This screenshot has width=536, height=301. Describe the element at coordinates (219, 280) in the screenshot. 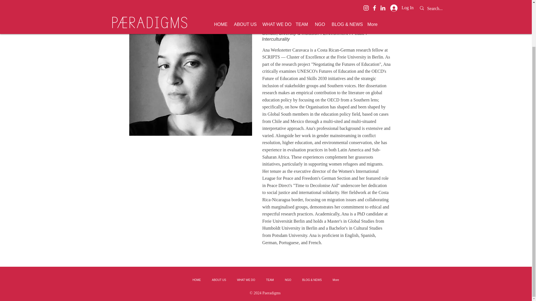

I see `ABOUT US` at that location.